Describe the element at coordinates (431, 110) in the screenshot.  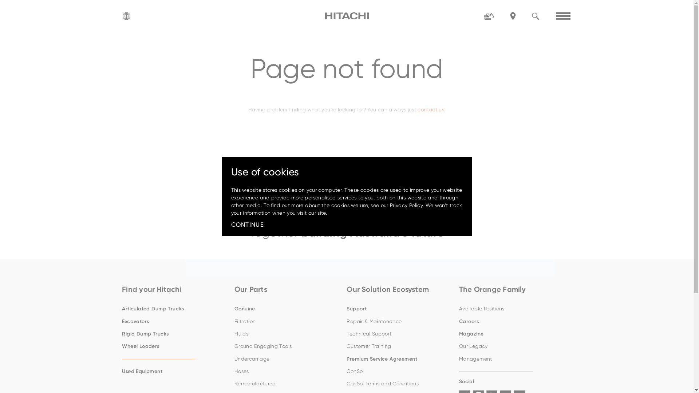
I see `contact us` at that location.